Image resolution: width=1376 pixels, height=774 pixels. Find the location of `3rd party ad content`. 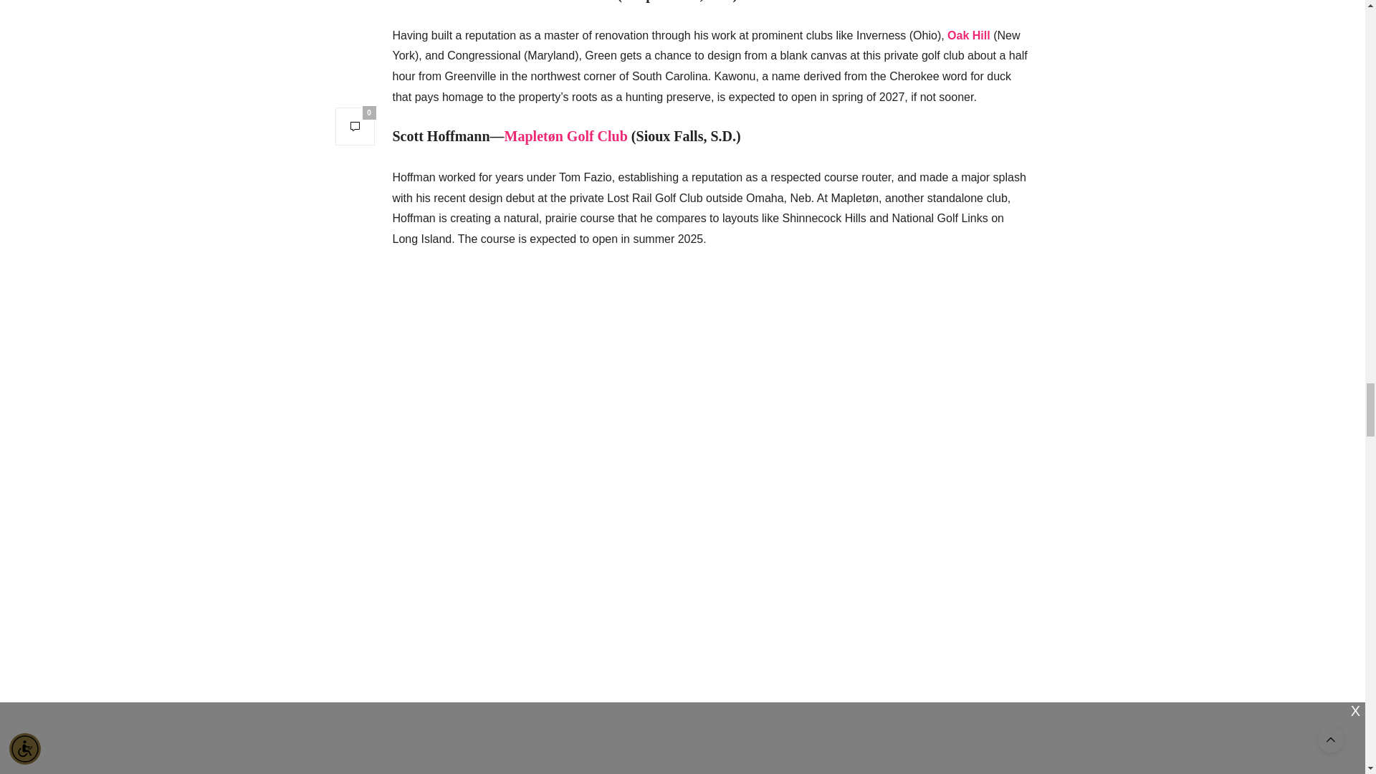

3rd party ad content is located at coordinates (710, 300).